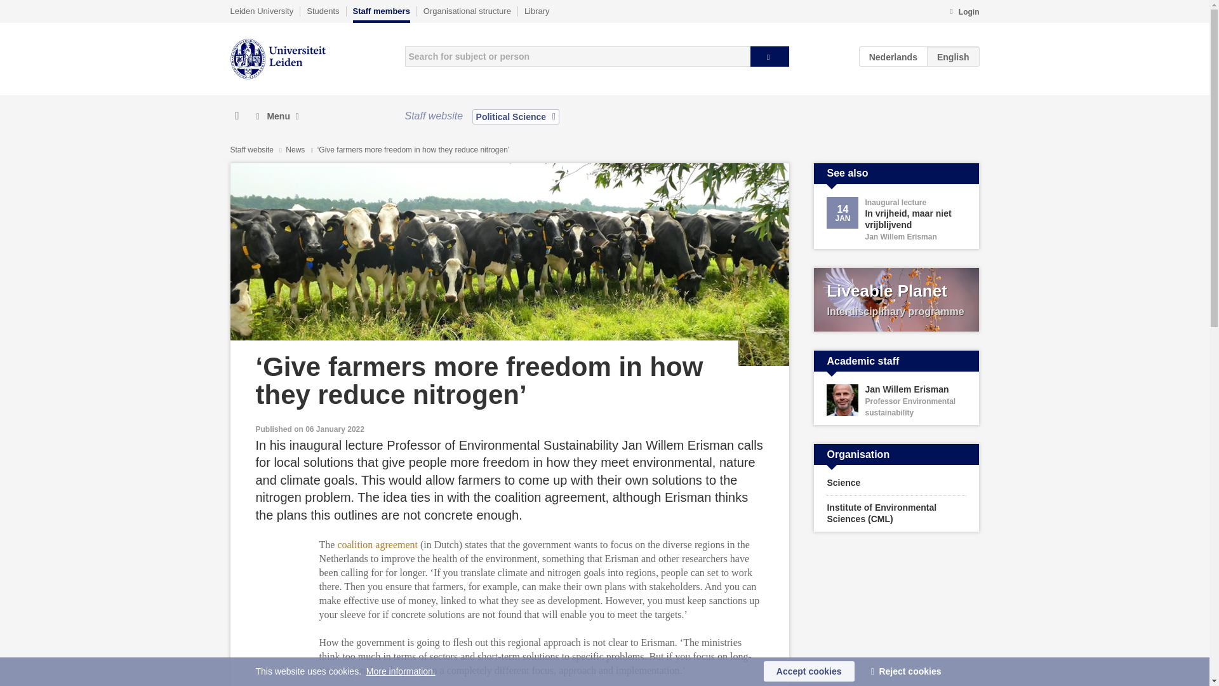 The width and height of the screenshot is (1219, 686). I want to click on Staff members, so click(381, 14).